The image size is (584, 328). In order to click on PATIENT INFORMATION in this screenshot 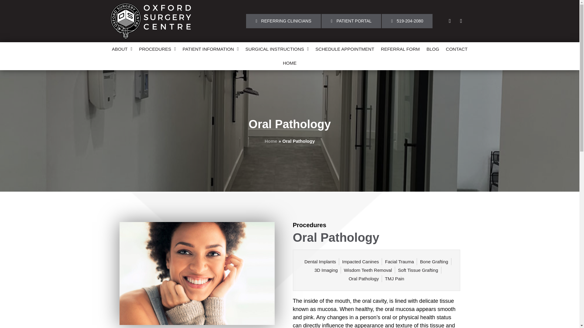, I will do `click(210, 49)`.